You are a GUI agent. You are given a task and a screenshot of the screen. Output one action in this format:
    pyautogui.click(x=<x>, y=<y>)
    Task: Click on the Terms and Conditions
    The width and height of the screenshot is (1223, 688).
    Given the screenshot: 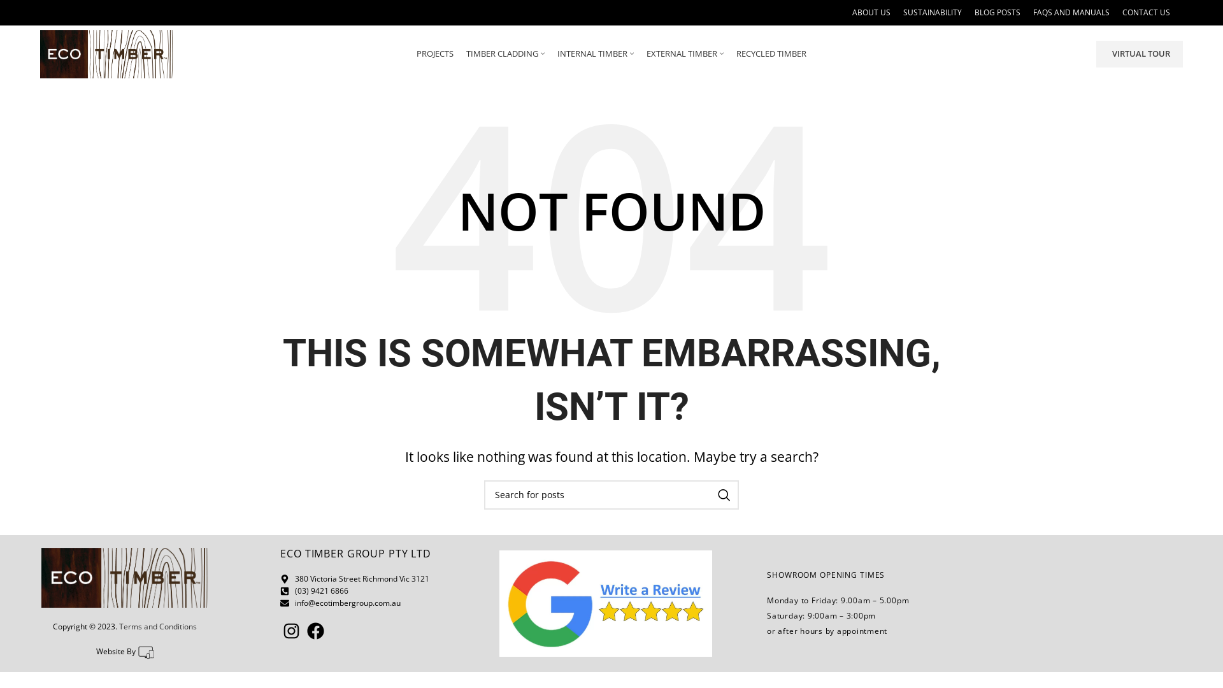 What is the action you would take?
    pyautogui.click(x=158, y=627)
    